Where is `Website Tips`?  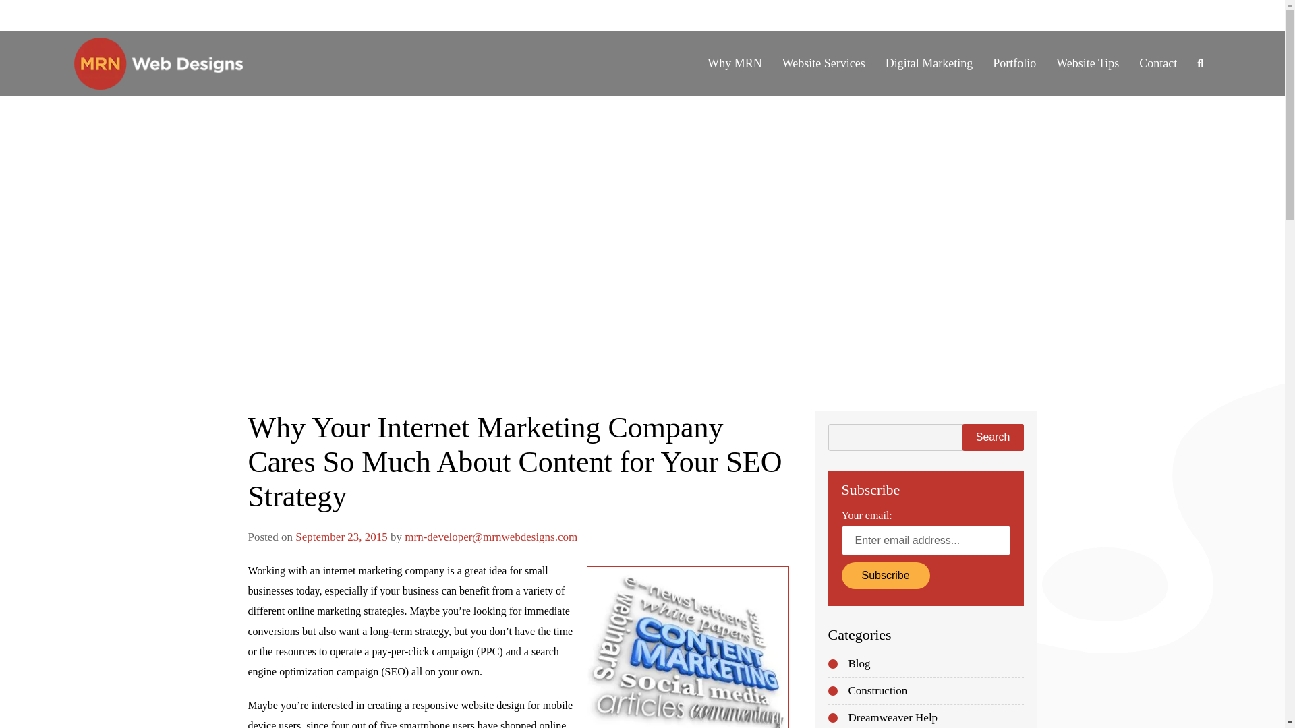 Website Tips is located at coordinates (1087, 63).